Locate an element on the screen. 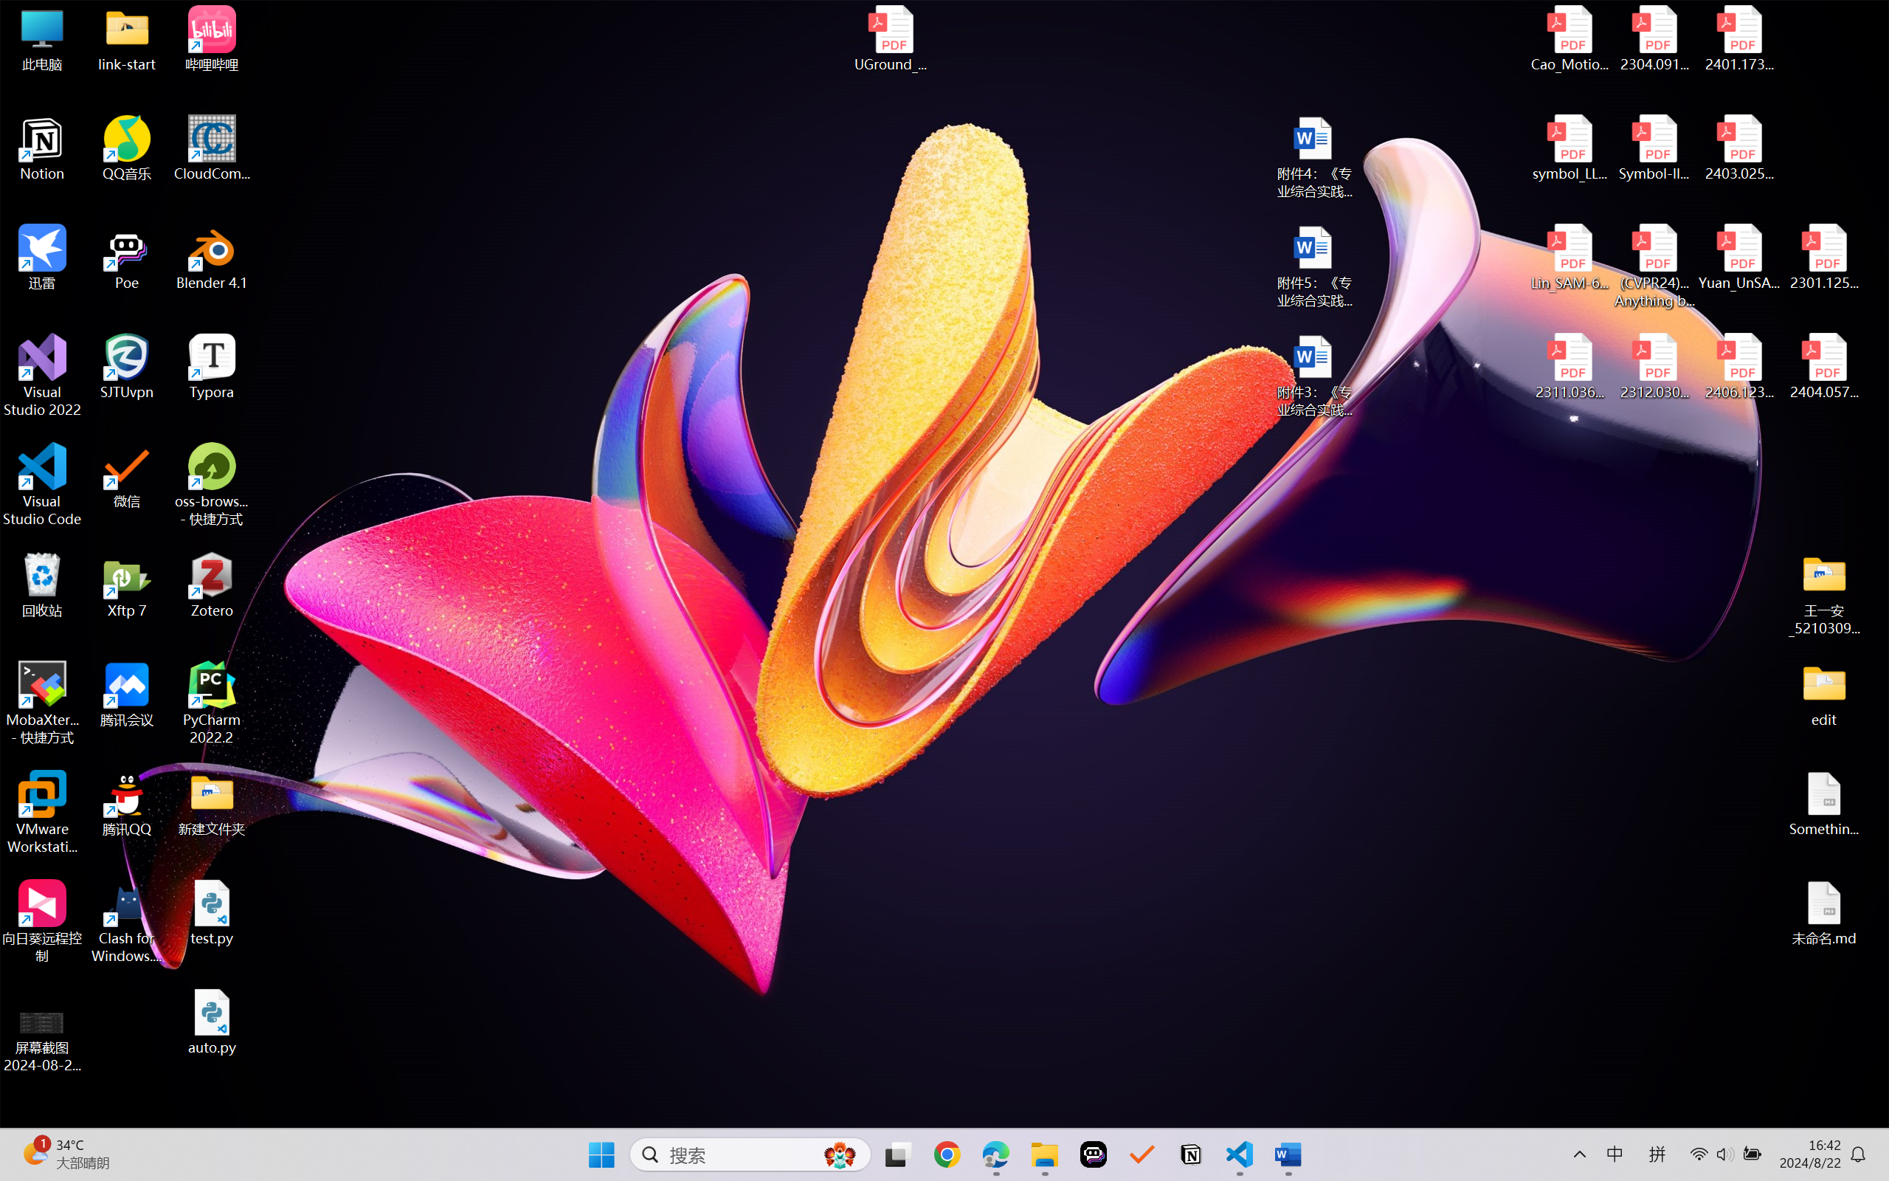 This screenshot has height=1181, width=1889. auto.py is located at coordinates (213, 1022).